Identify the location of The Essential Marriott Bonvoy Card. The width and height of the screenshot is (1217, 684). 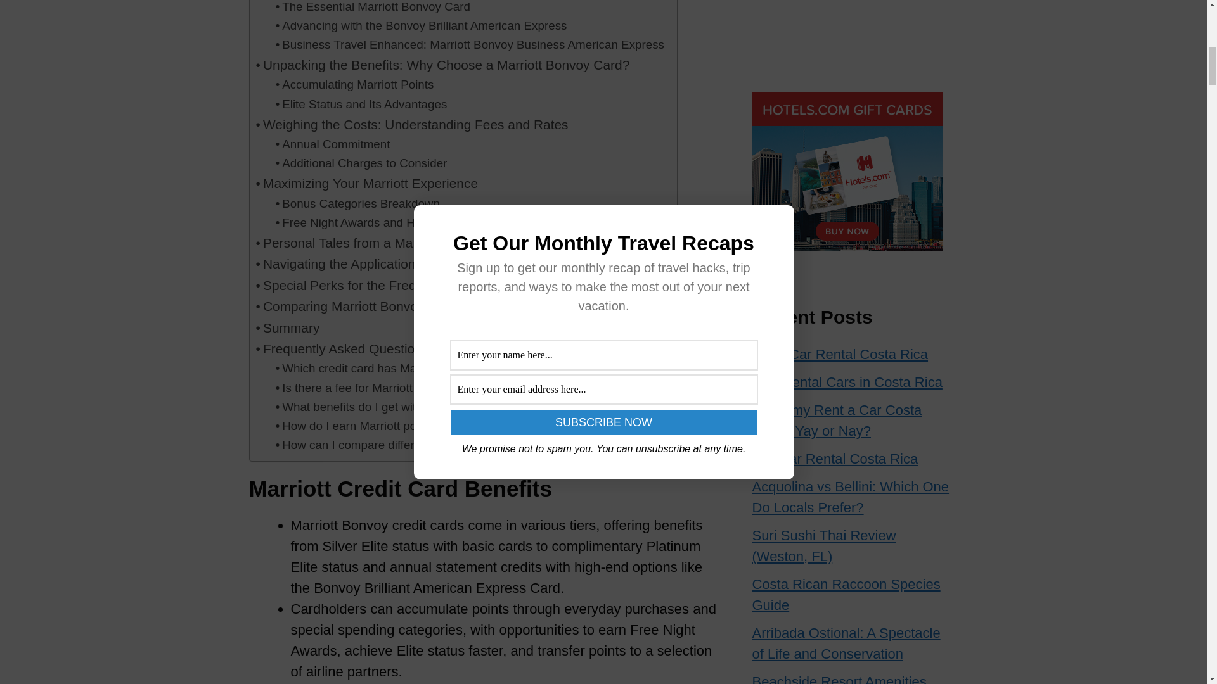
(373, 8).